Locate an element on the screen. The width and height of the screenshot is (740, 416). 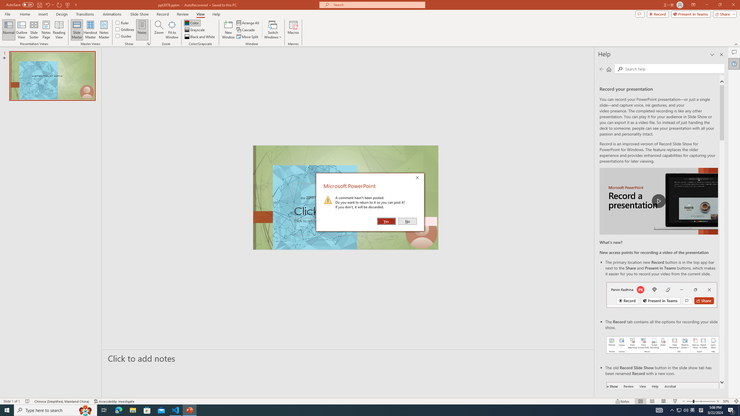
Yes is located at coordinates (386, 221).